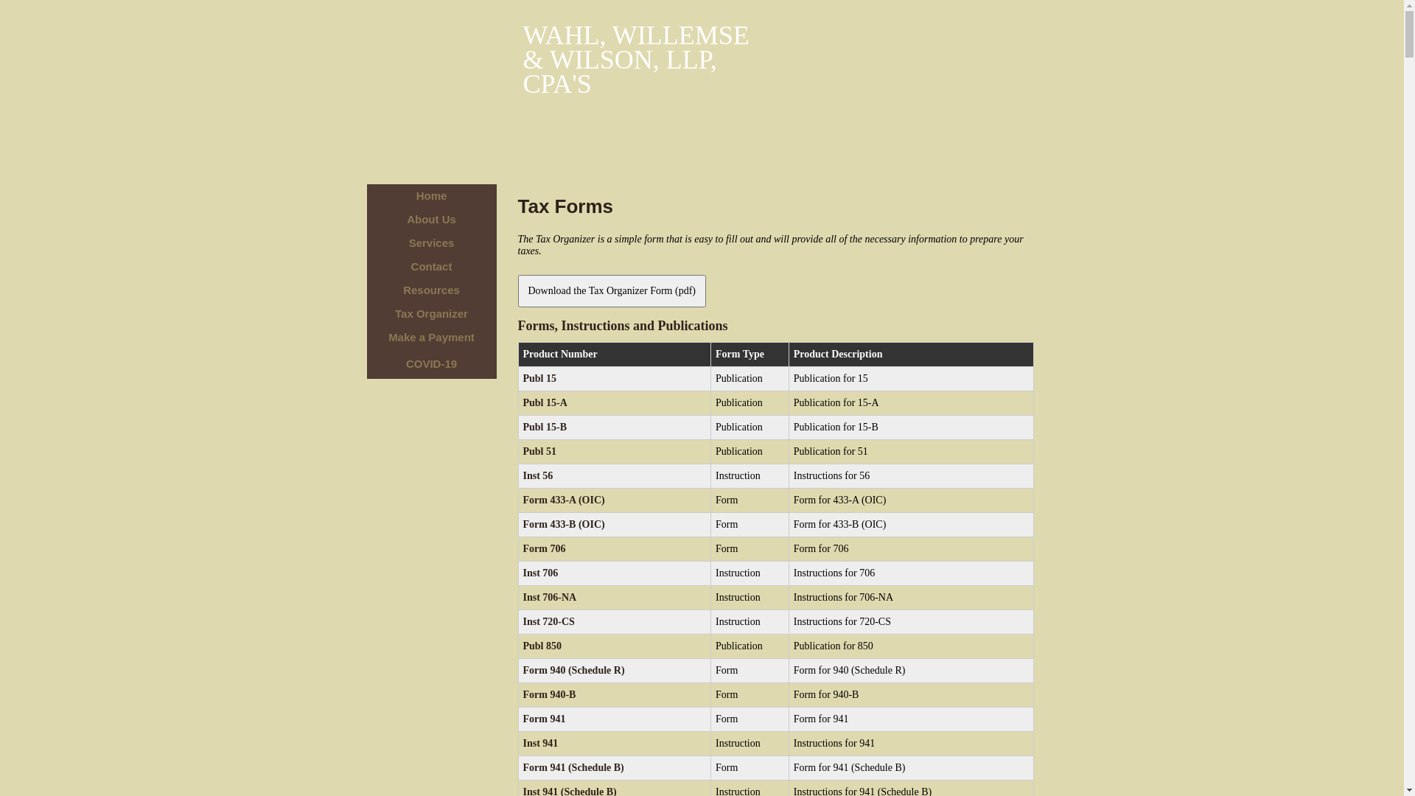  I want to click on Form 940 (Schedule R), so click(574, 671).